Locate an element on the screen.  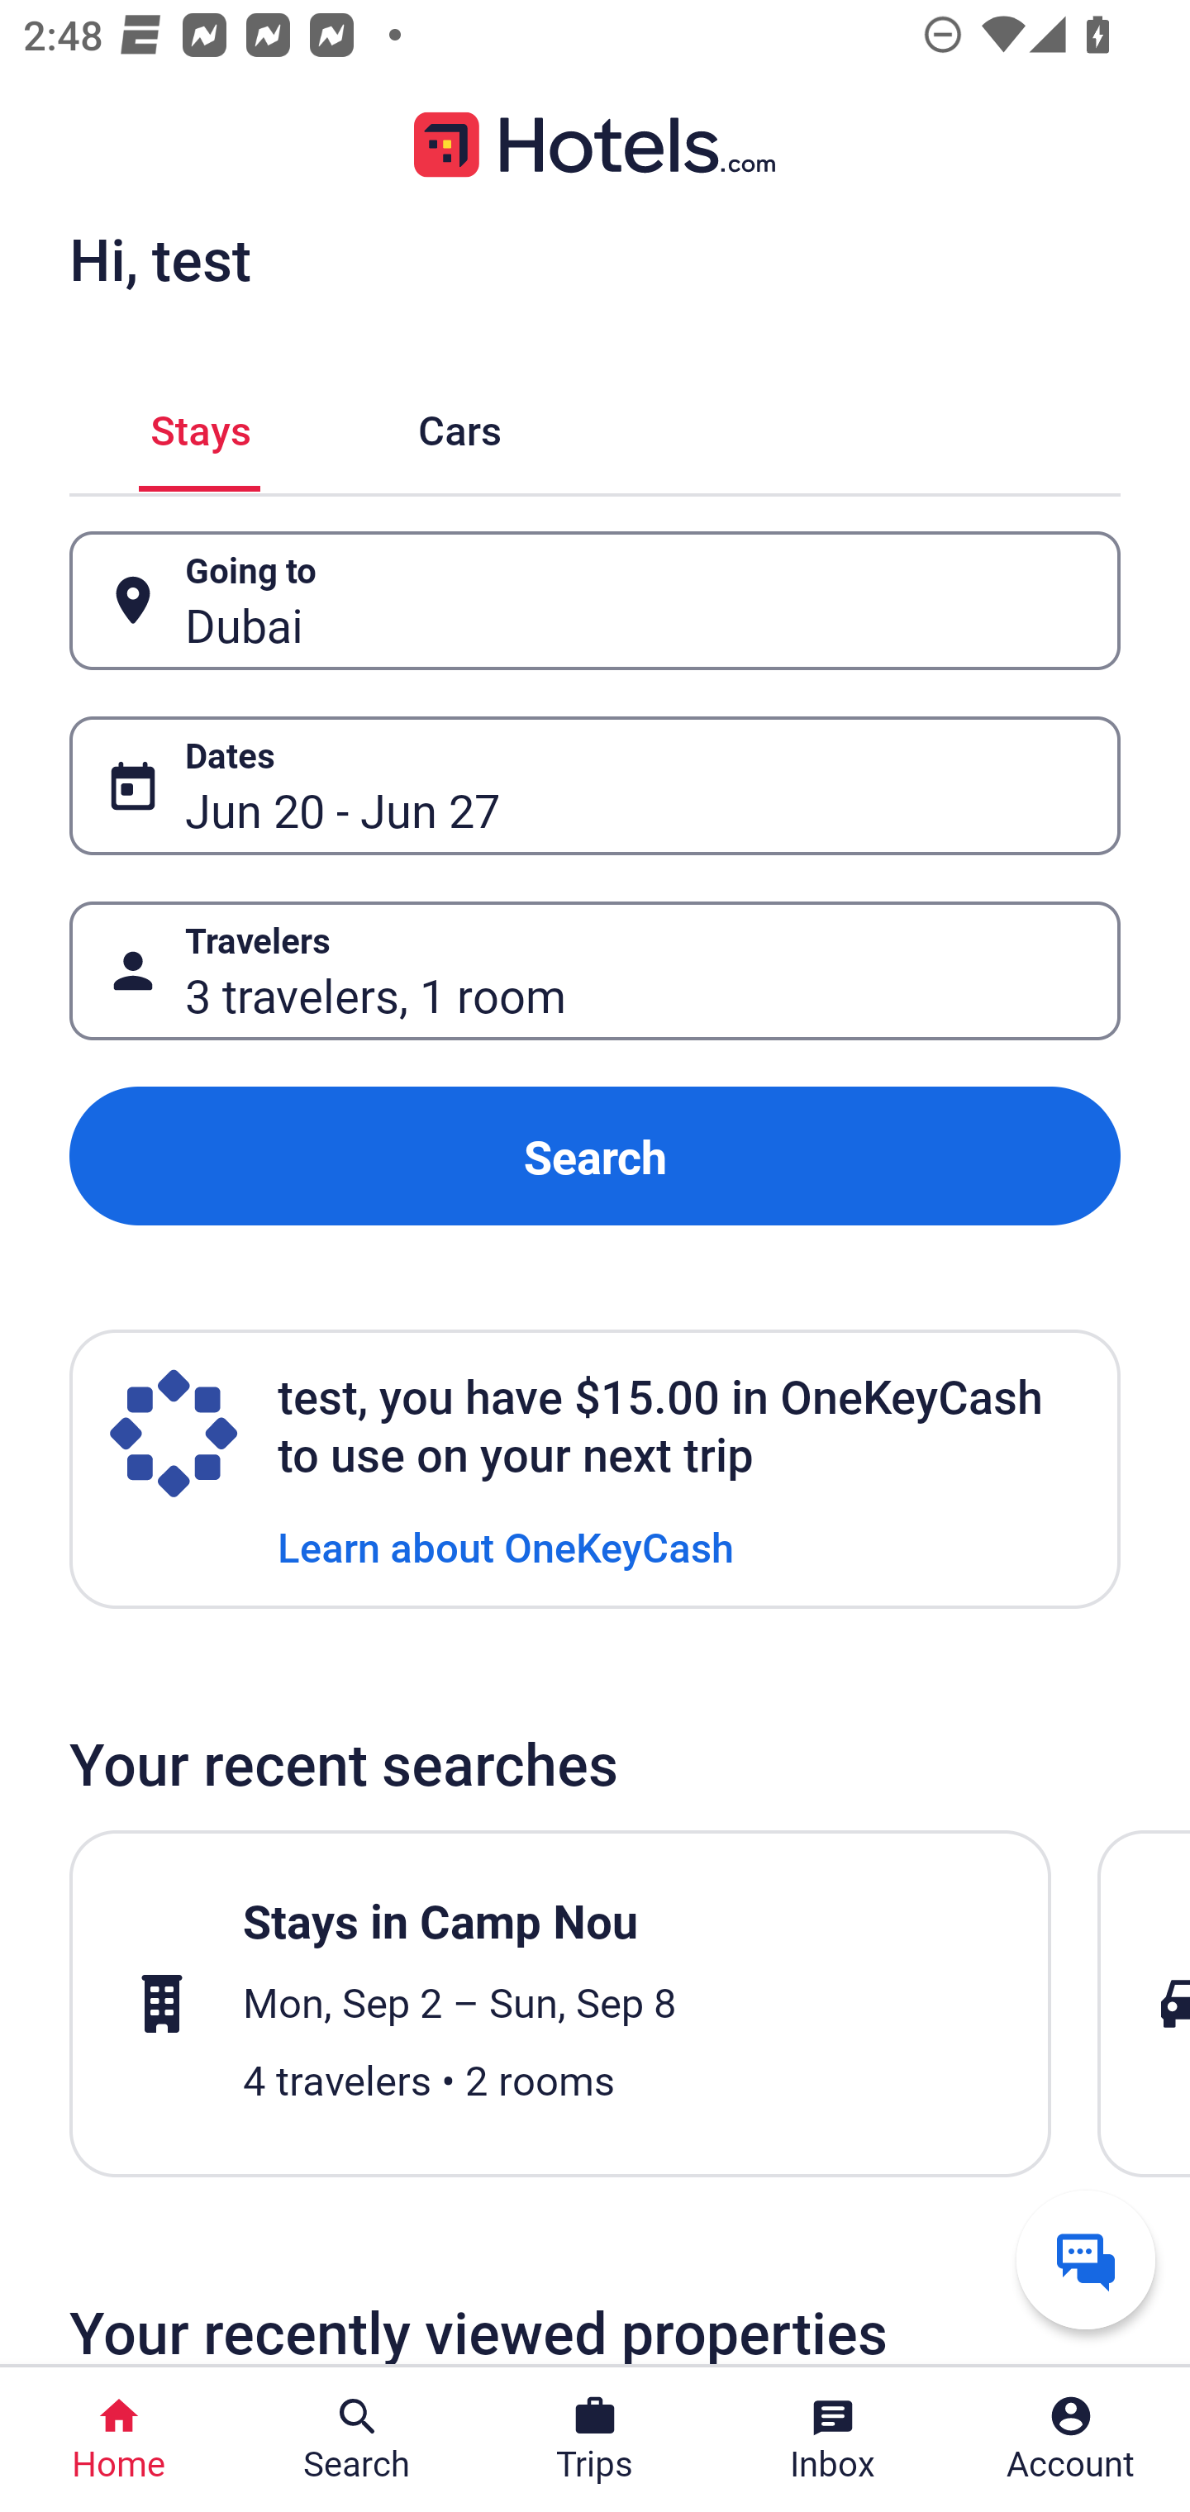
Learn about OneKeyCash Learn about OneKeyCash Link is located at coordinates (506, 1545).